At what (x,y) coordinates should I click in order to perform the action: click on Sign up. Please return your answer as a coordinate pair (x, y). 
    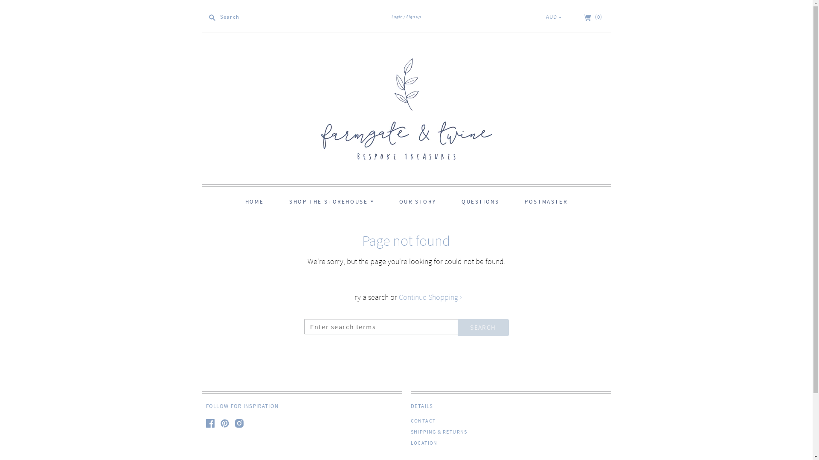
    Looking at the image, I should click on (412, 17).